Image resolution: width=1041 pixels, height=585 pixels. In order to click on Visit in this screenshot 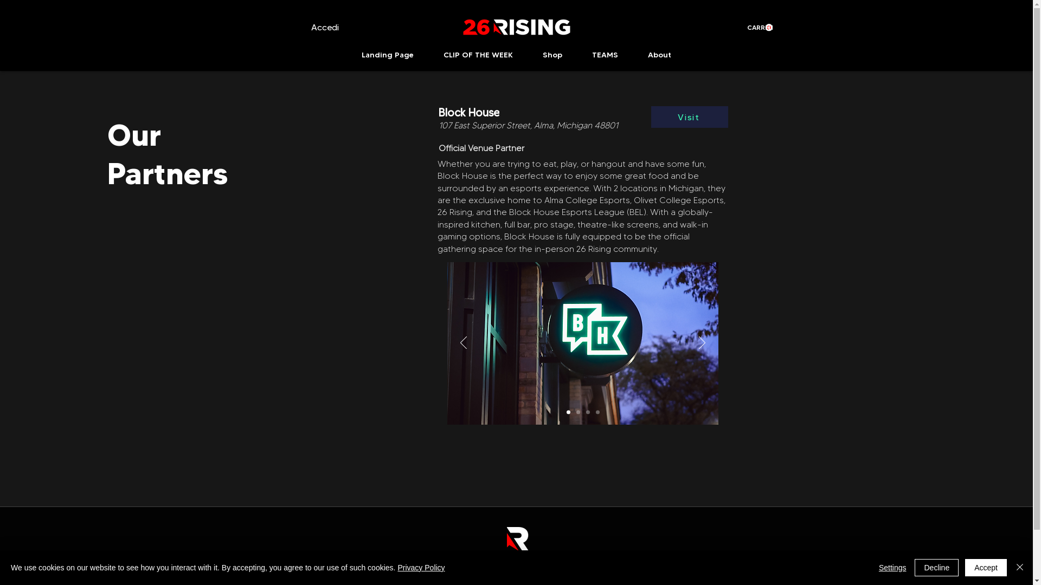, I will do `click(690, 117)`.